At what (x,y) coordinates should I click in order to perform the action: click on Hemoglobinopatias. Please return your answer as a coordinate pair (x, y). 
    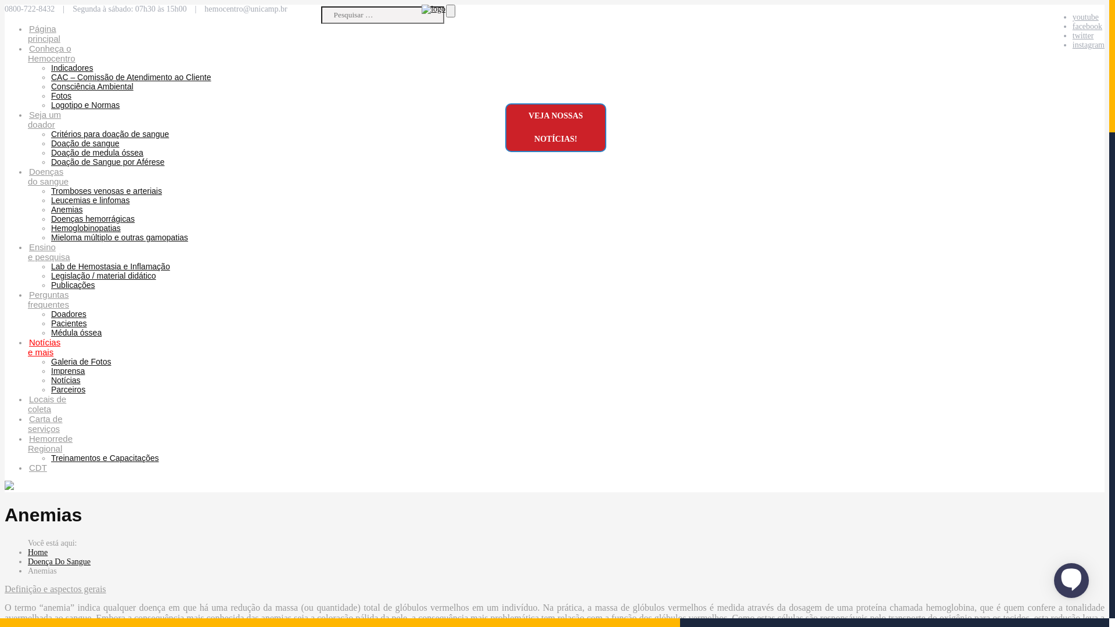
    Looking at the image, I should click on (86, 228).